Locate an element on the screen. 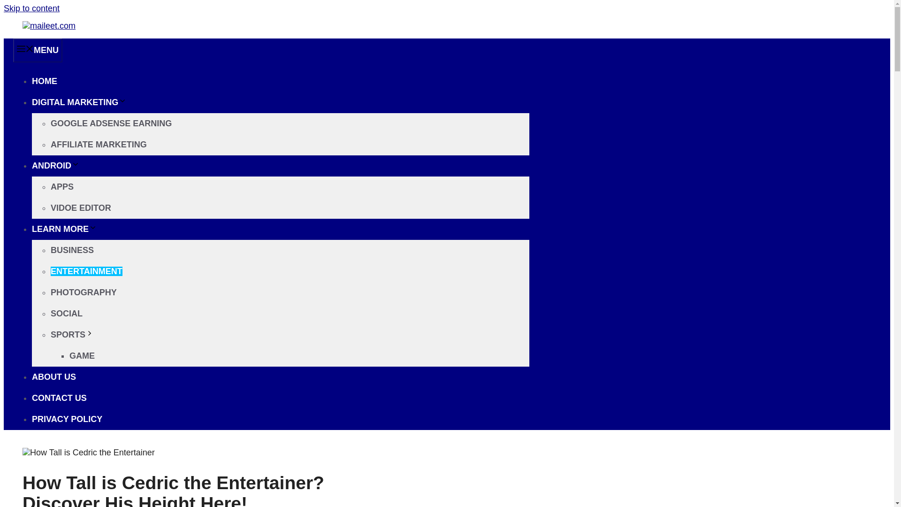 This screenshot has width=901, height=507. CONTACT US is located at coordinates (59, 398).